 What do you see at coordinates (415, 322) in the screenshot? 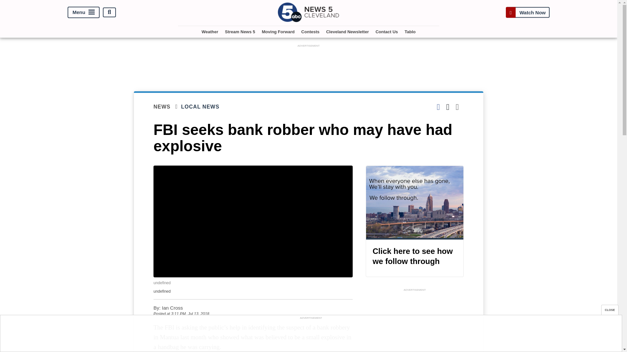
I see `3rd party ad content` at bounding box center [415, 322].